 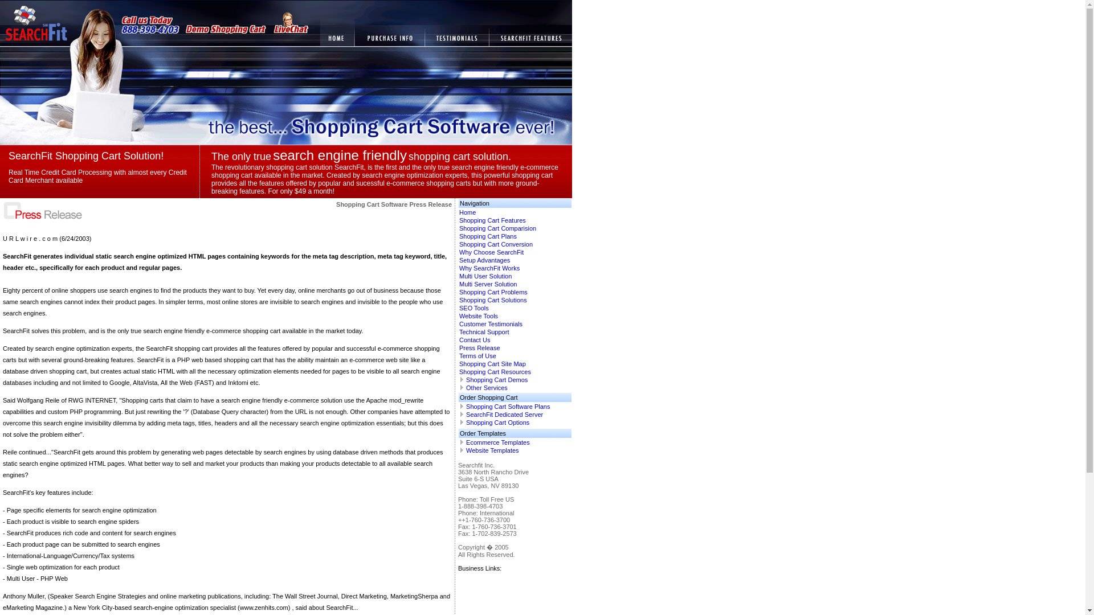 I want to click on Shopping Cart Solutions, so click(x=493, y=300).